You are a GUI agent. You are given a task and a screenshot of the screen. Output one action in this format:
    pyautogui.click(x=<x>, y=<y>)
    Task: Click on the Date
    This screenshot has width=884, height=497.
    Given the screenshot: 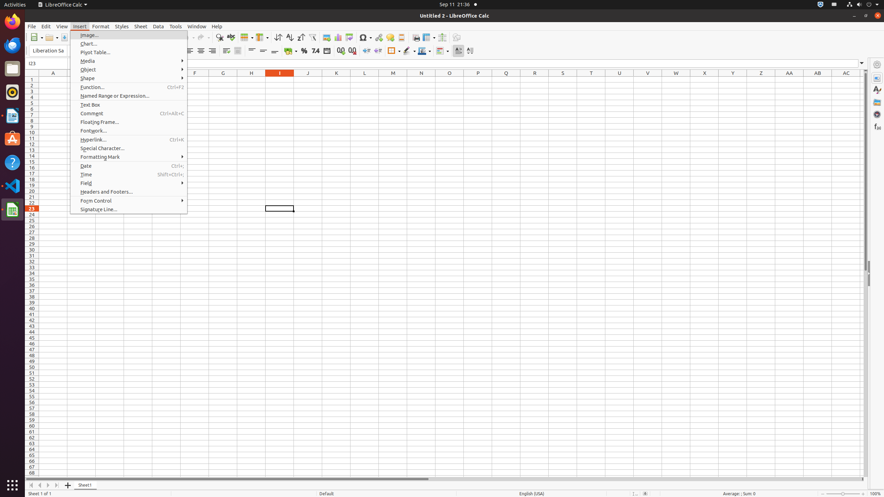 What is the action you would take?
    pyautogui.click(x=327, y=51)
    